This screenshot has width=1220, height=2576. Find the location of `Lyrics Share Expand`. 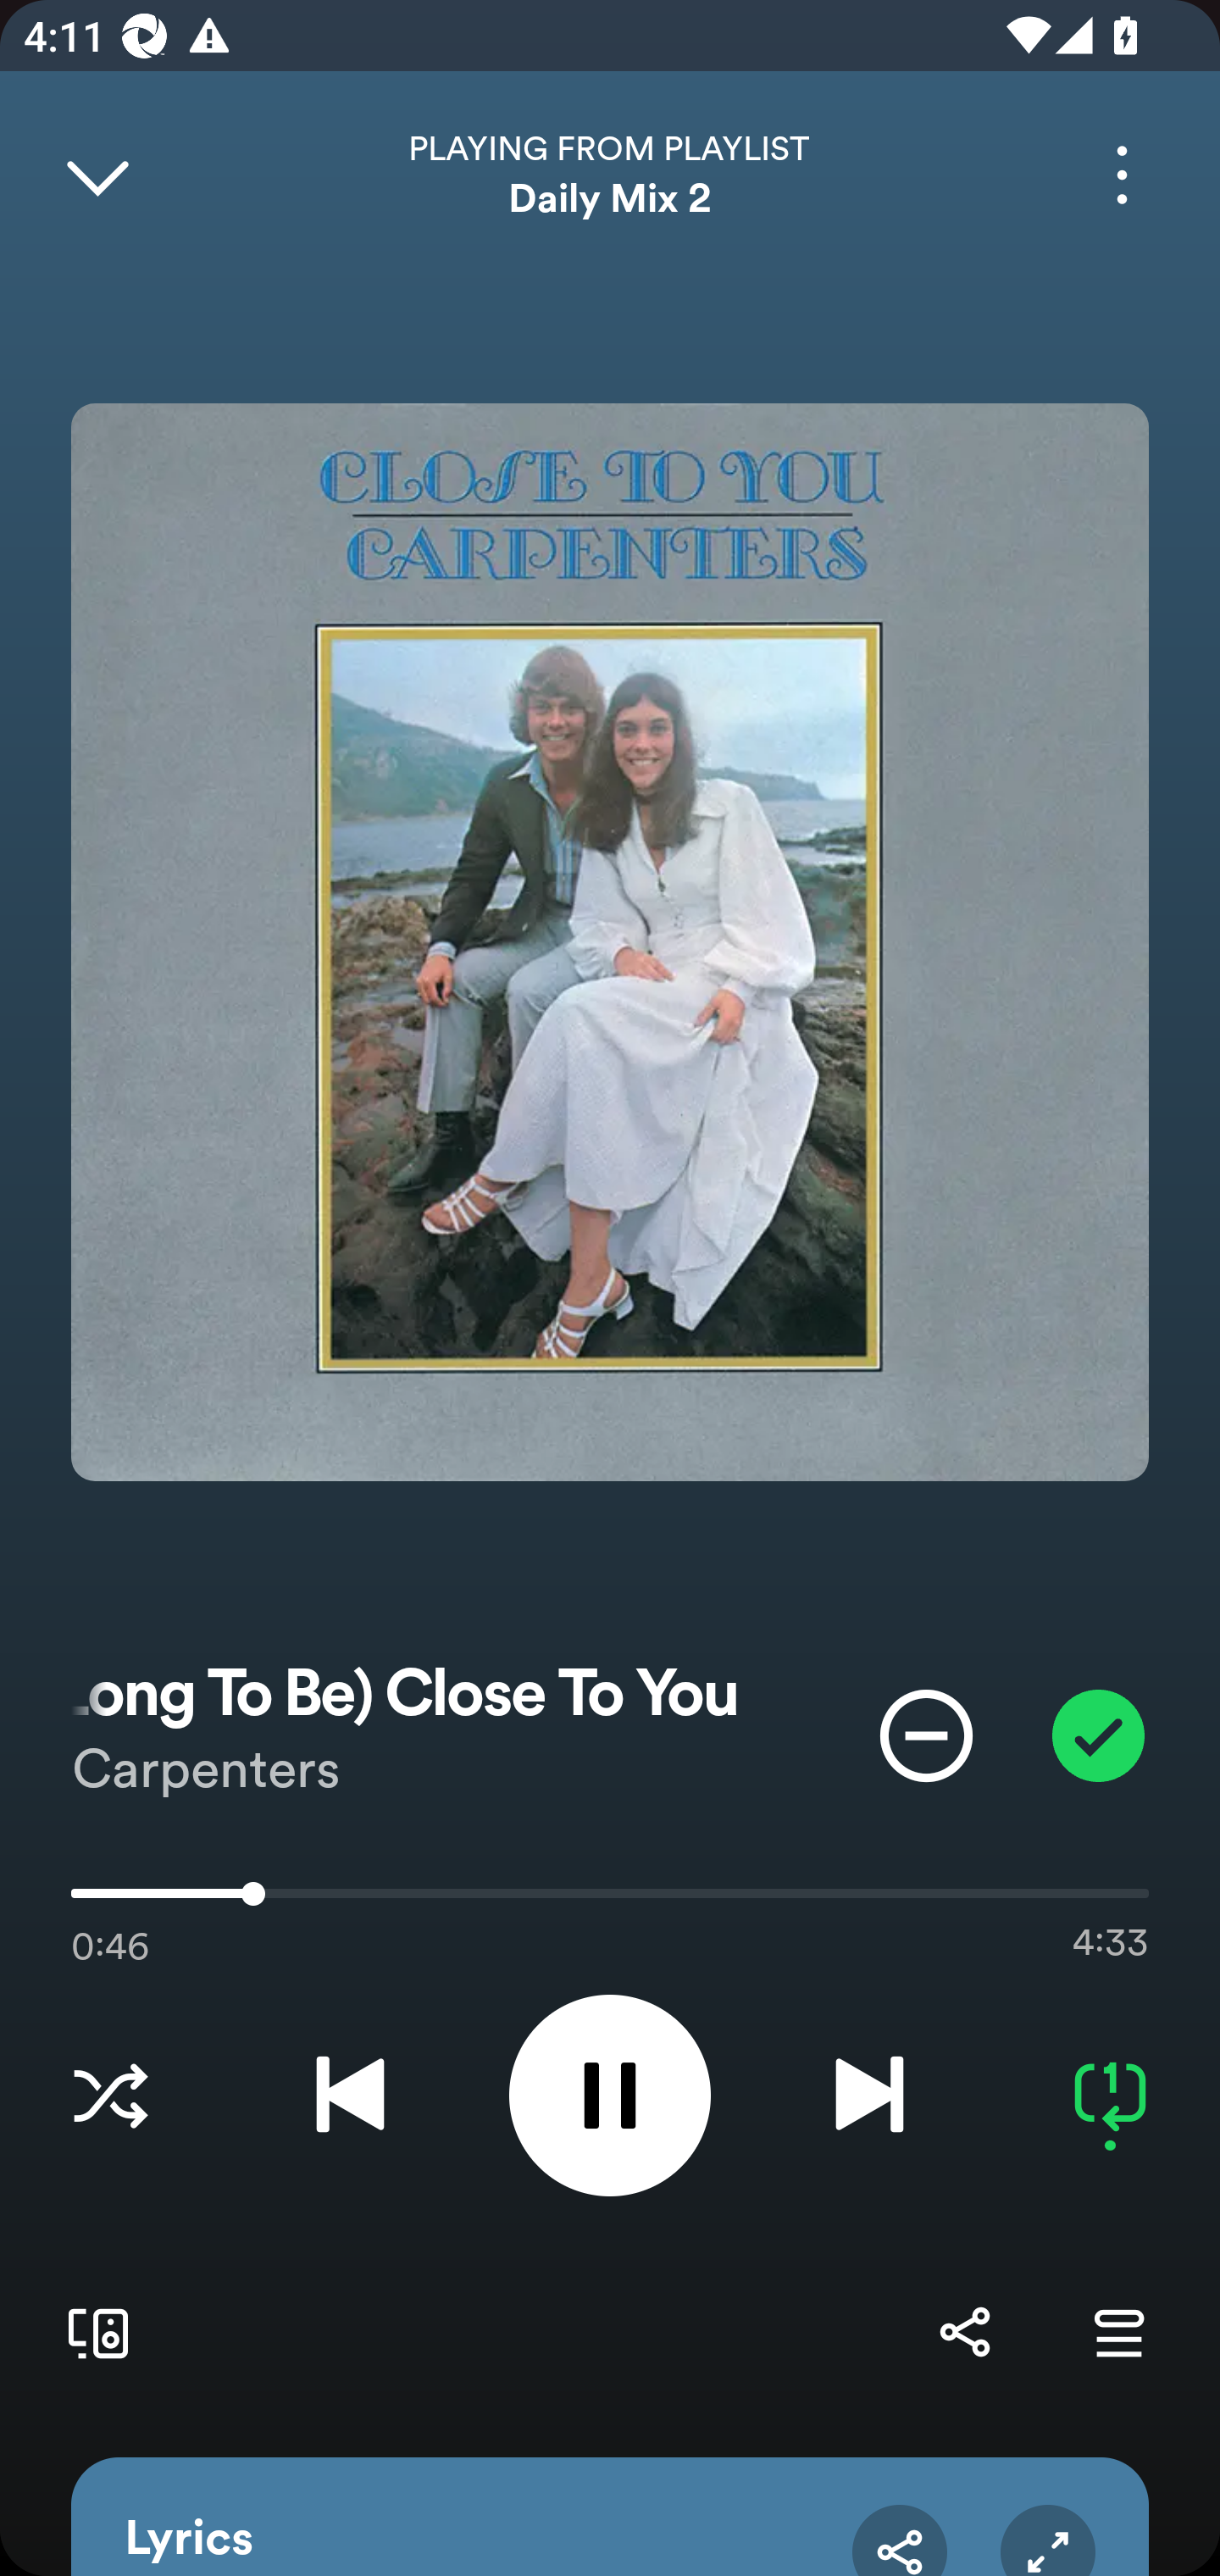

Lyrics Share Expand is located at coordinates (610, 2517).